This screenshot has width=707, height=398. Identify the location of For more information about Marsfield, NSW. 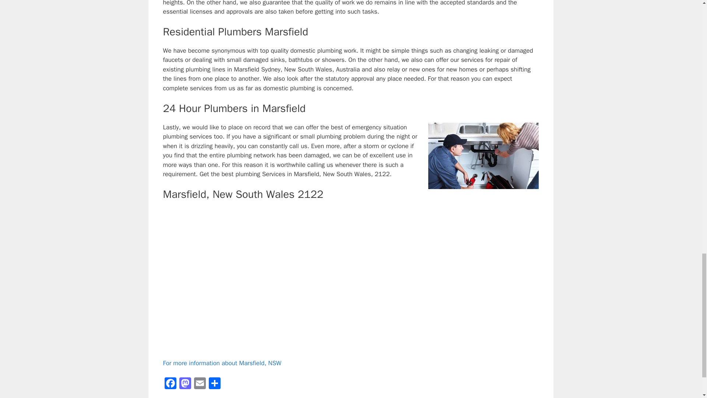
(222, 363).